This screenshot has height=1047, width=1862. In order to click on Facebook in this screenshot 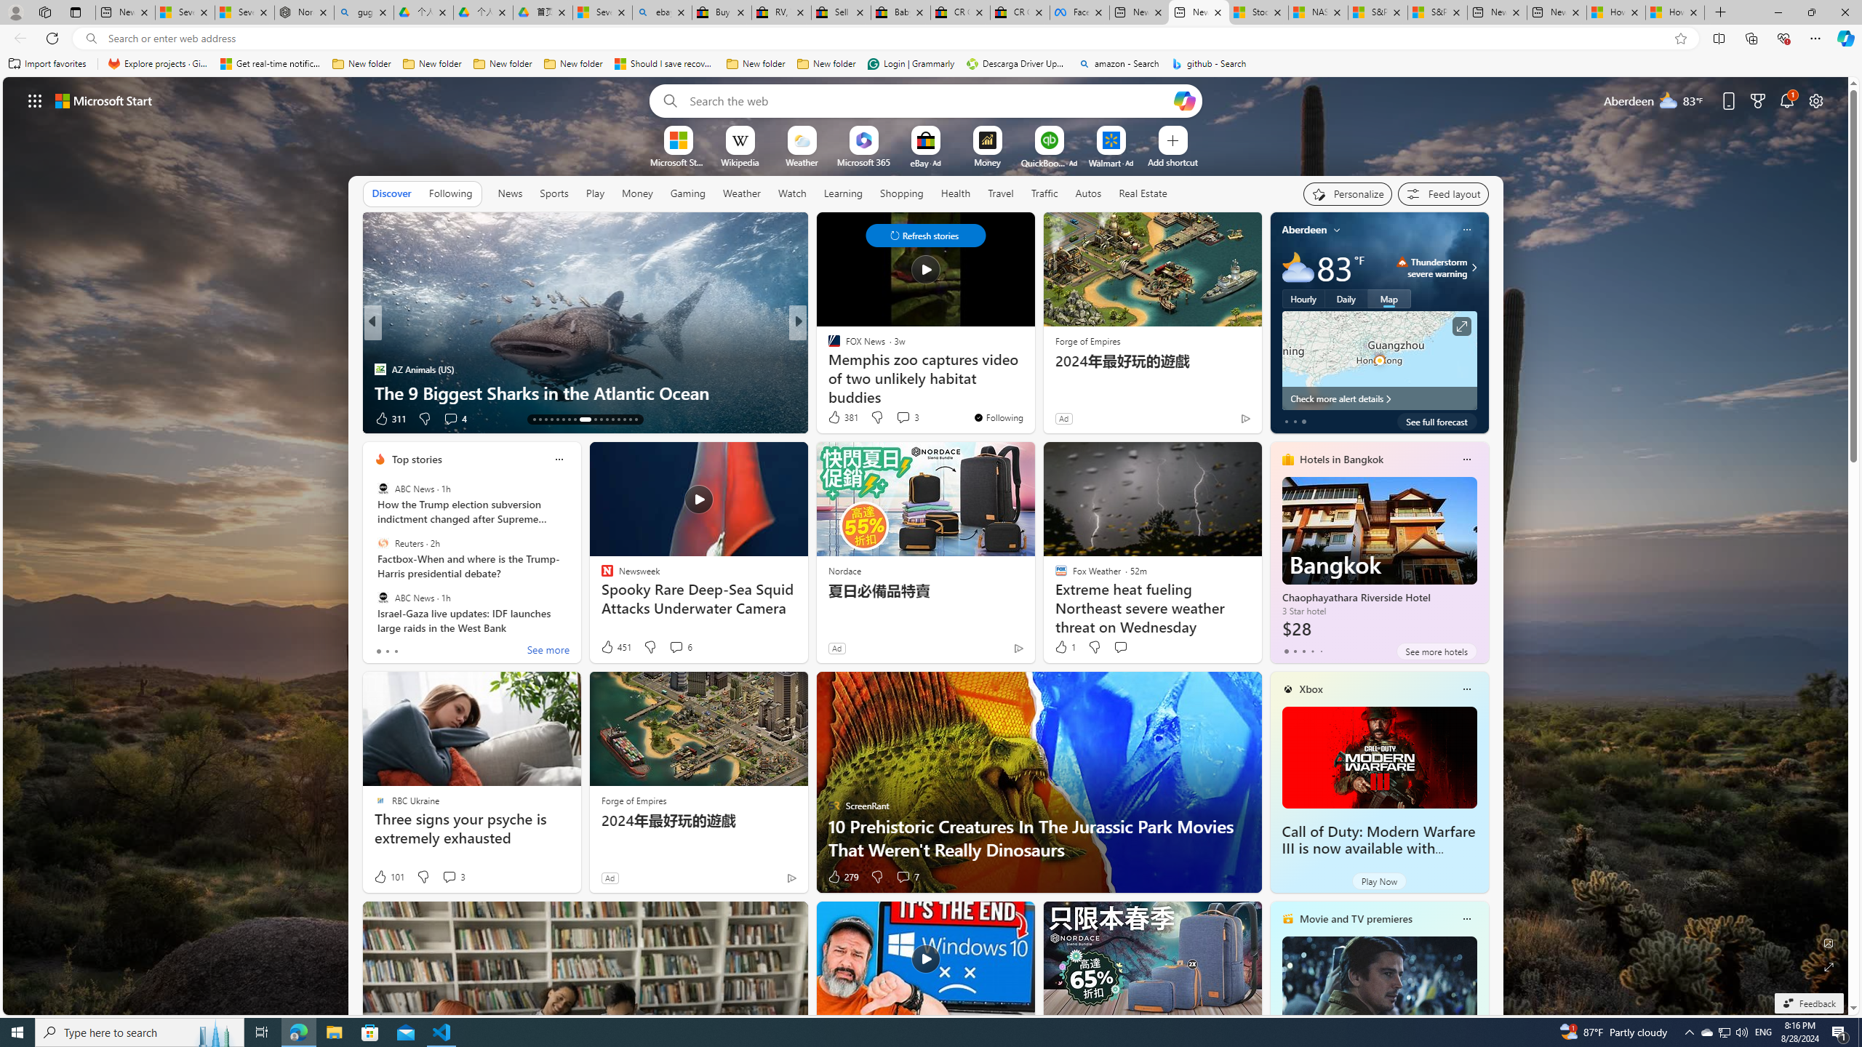, I will do `click(1079, 12)`.